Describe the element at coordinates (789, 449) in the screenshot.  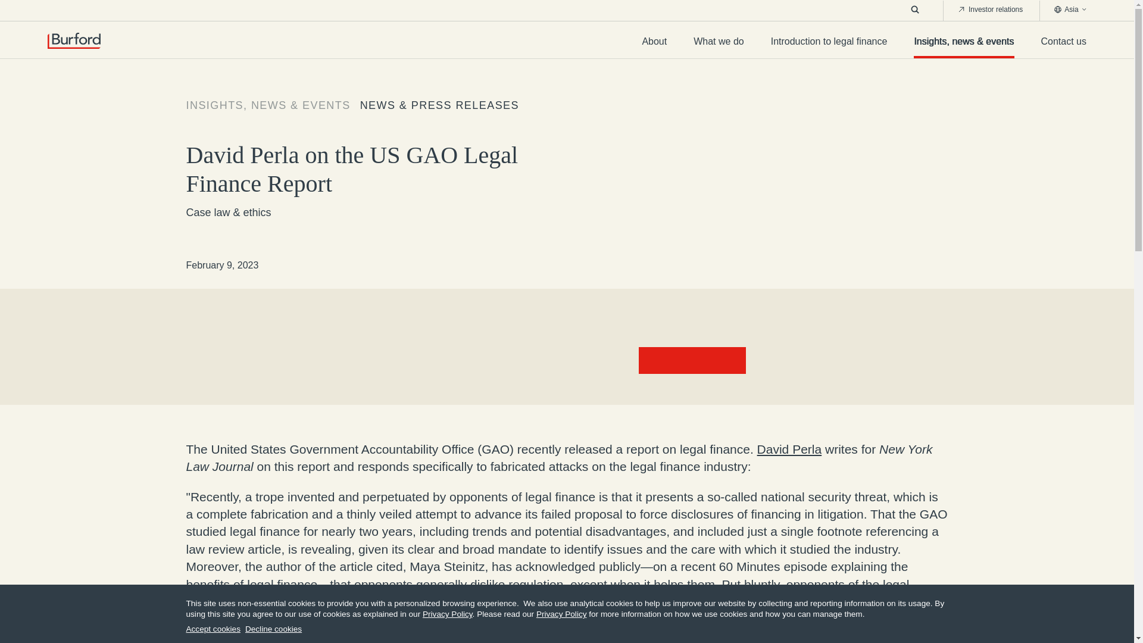
I see `David Perla` at that location.